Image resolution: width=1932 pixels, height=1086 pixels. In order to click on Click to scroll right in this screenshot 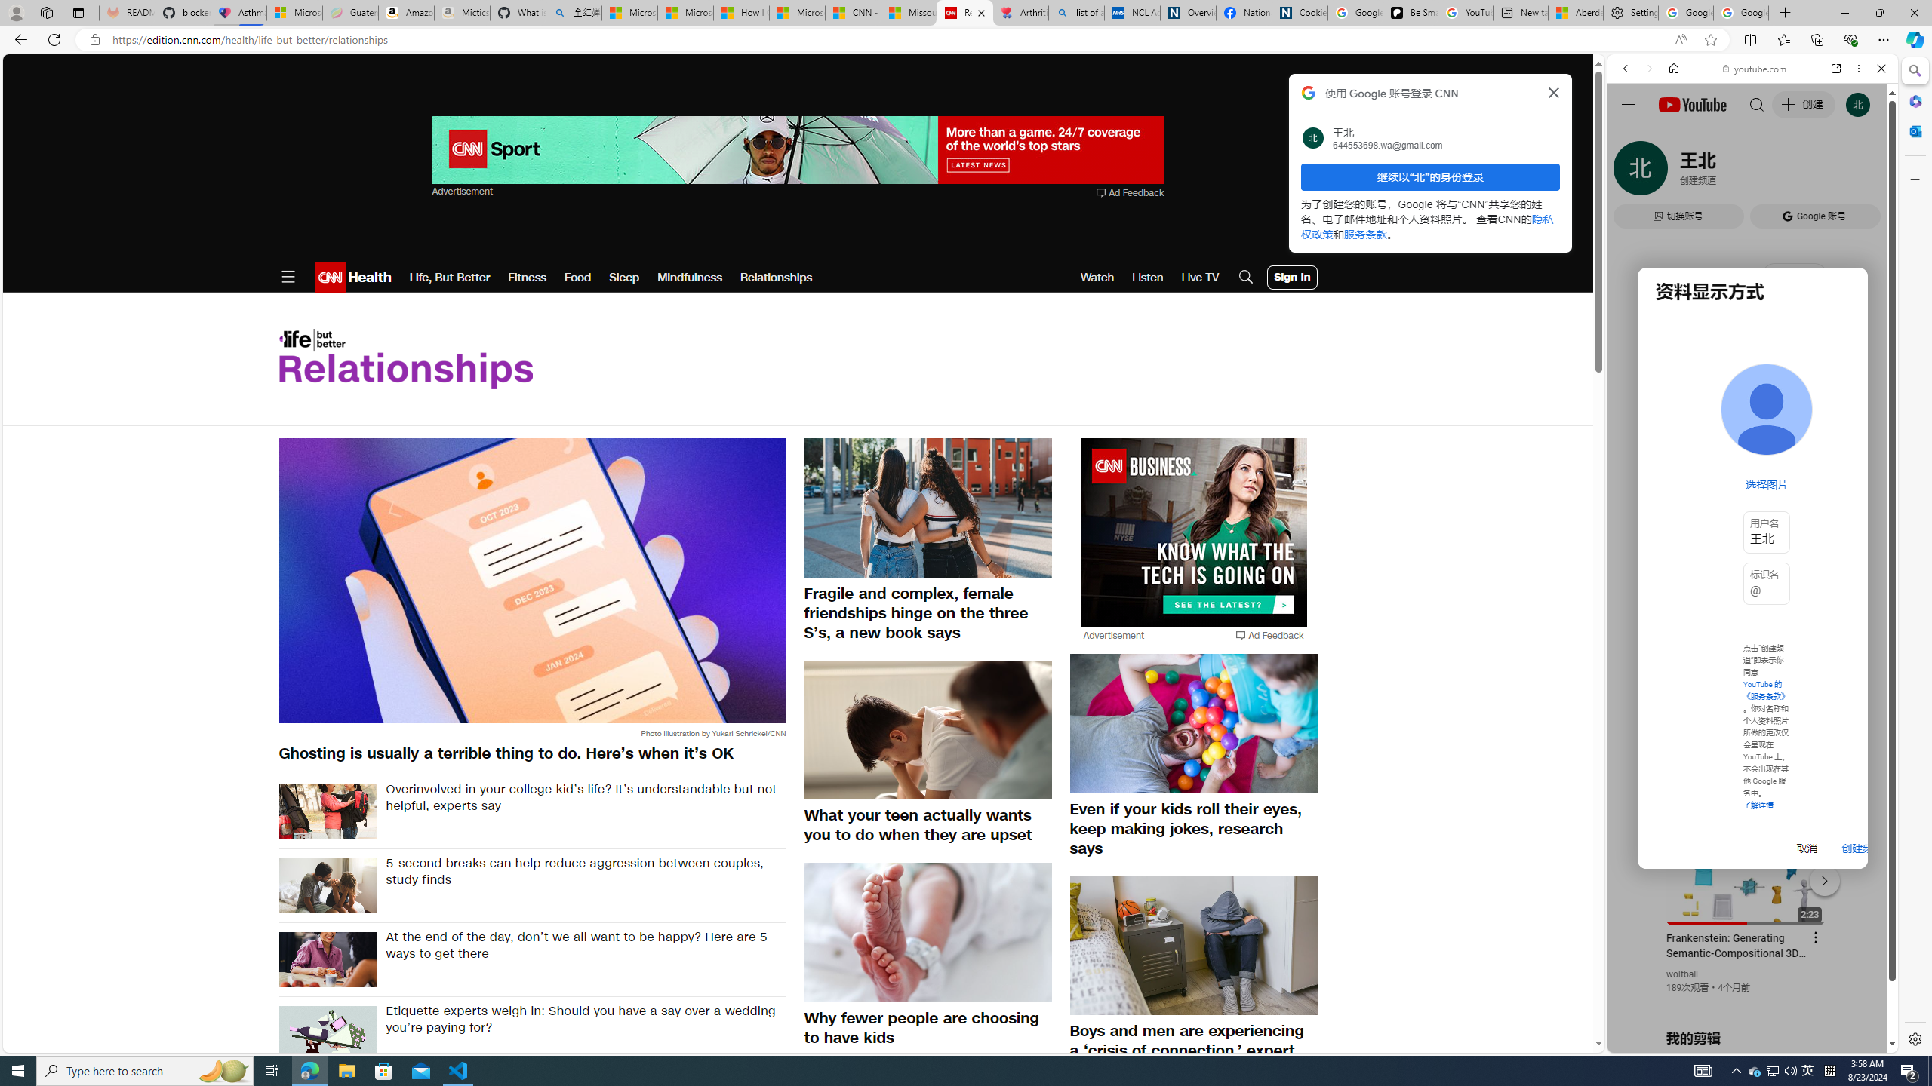, I will do `click(1868, 606)`.